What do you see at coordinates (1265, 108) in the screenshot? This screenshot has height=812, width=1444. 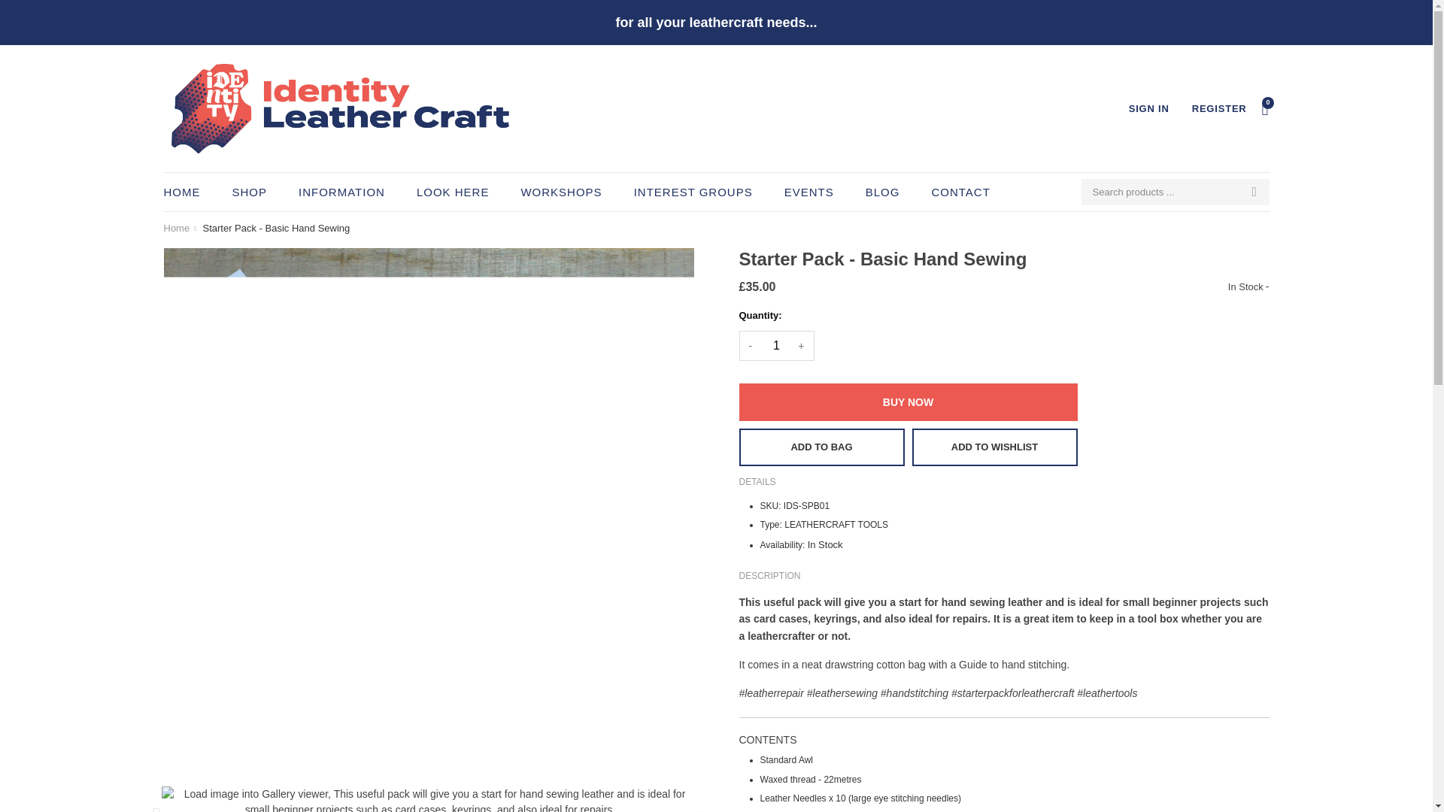 I see `0` at bounding box center [1265, 108].